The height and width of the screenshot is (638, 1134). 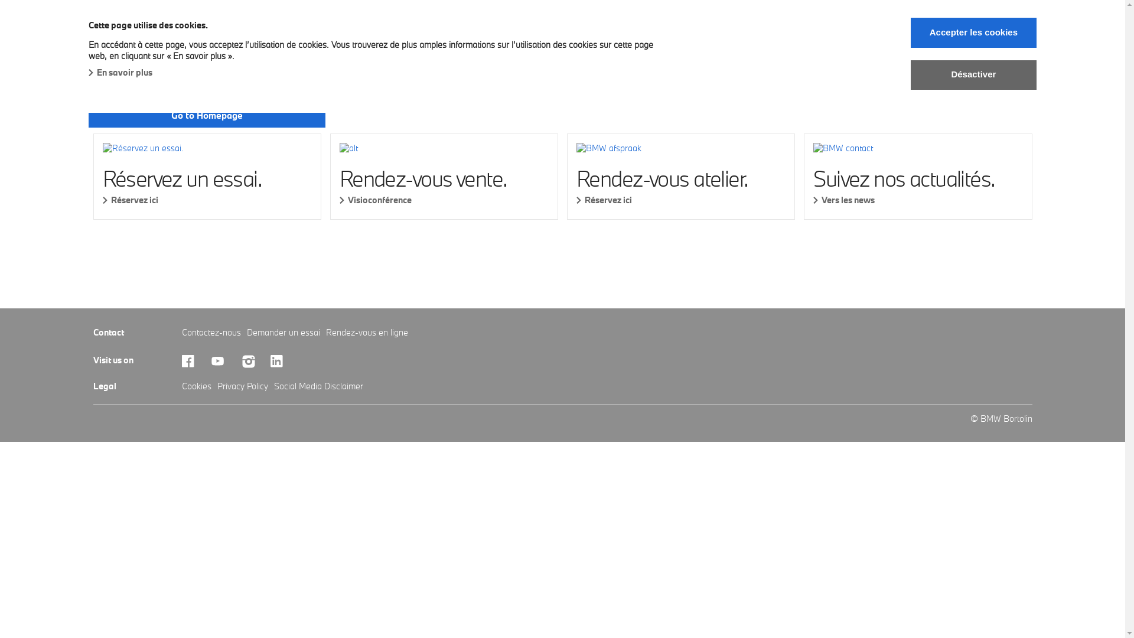 What do you see at coordinates (872, 50) in the screenshot?
I see `Contact` at bounding box center [872, 50].